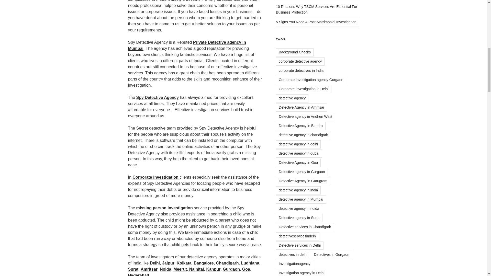 The width and height of the screenshot is (491, 276). What do you see at coordinates (155, 177) in the screenshot?
I see `Corporate Investigation` at bounding box center [155, 177].